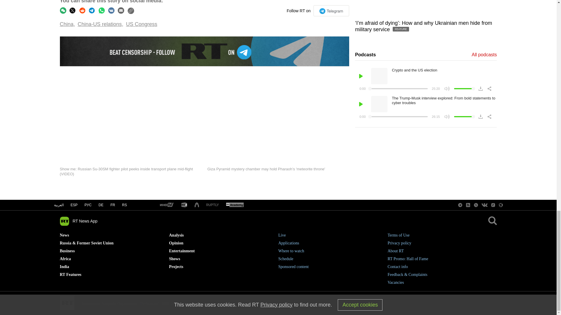 The width and height of the screenshot is (561, 315). What do you see at coordinates (184, 205) in the screenshot?
I see `RT ` at bounding box center [184, 205].